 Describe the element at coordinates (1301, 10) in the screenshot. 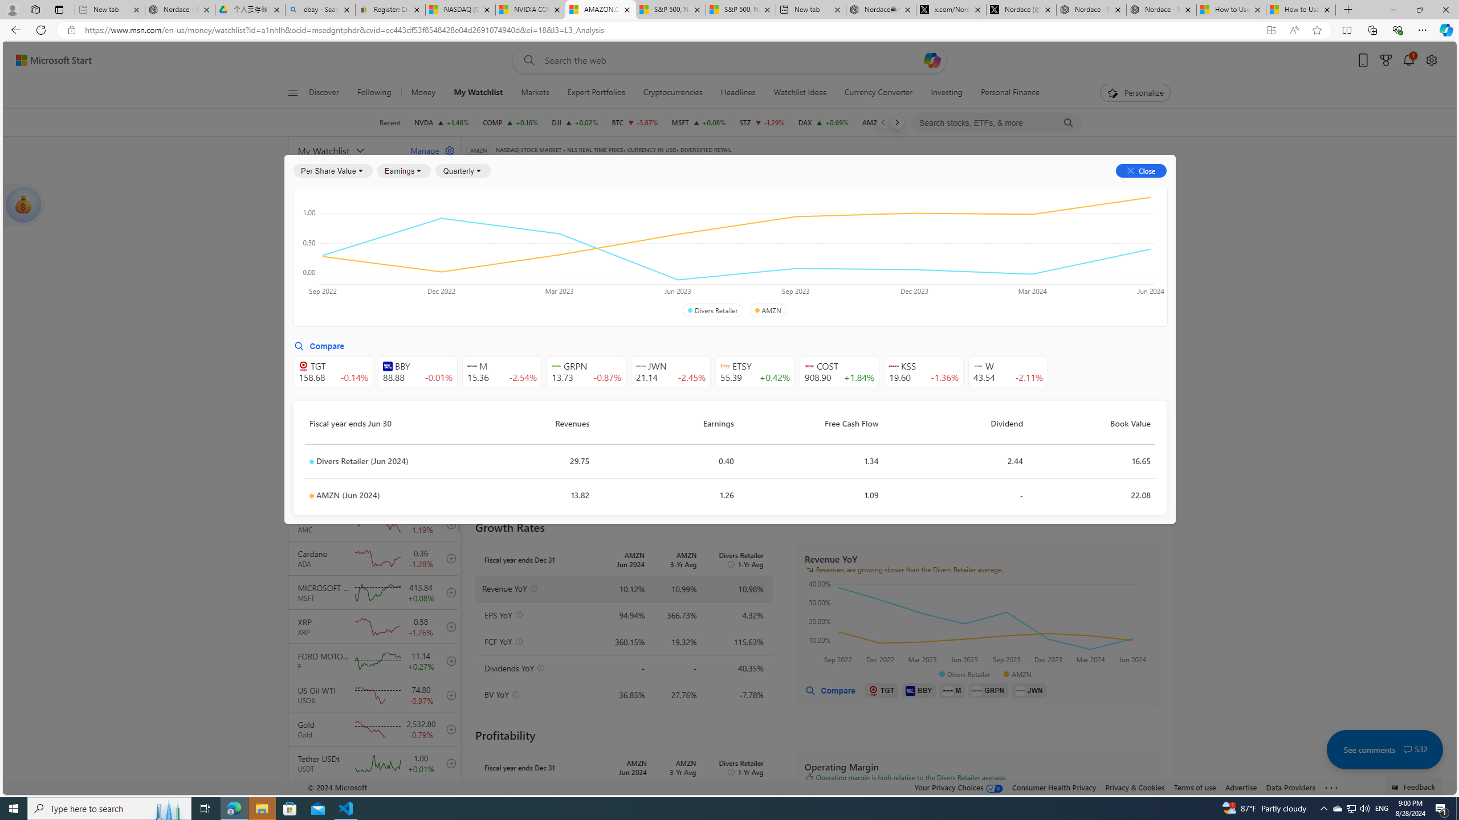

I see `How to Use a Monitor With Your Closed Laptop` at that location.